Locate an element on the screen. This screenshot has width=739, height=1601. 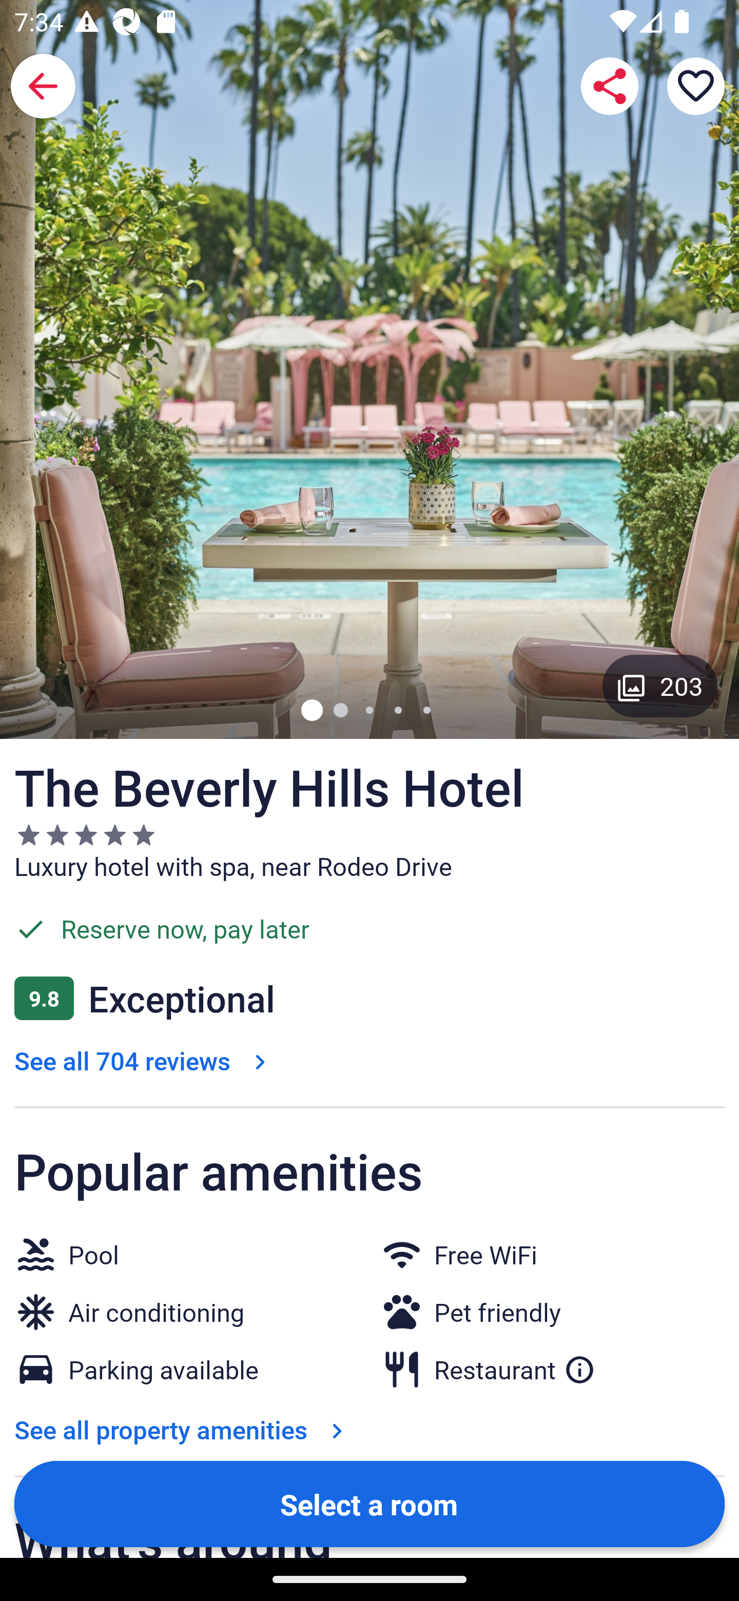
Restaurant is located at coordinates (515, 1369).